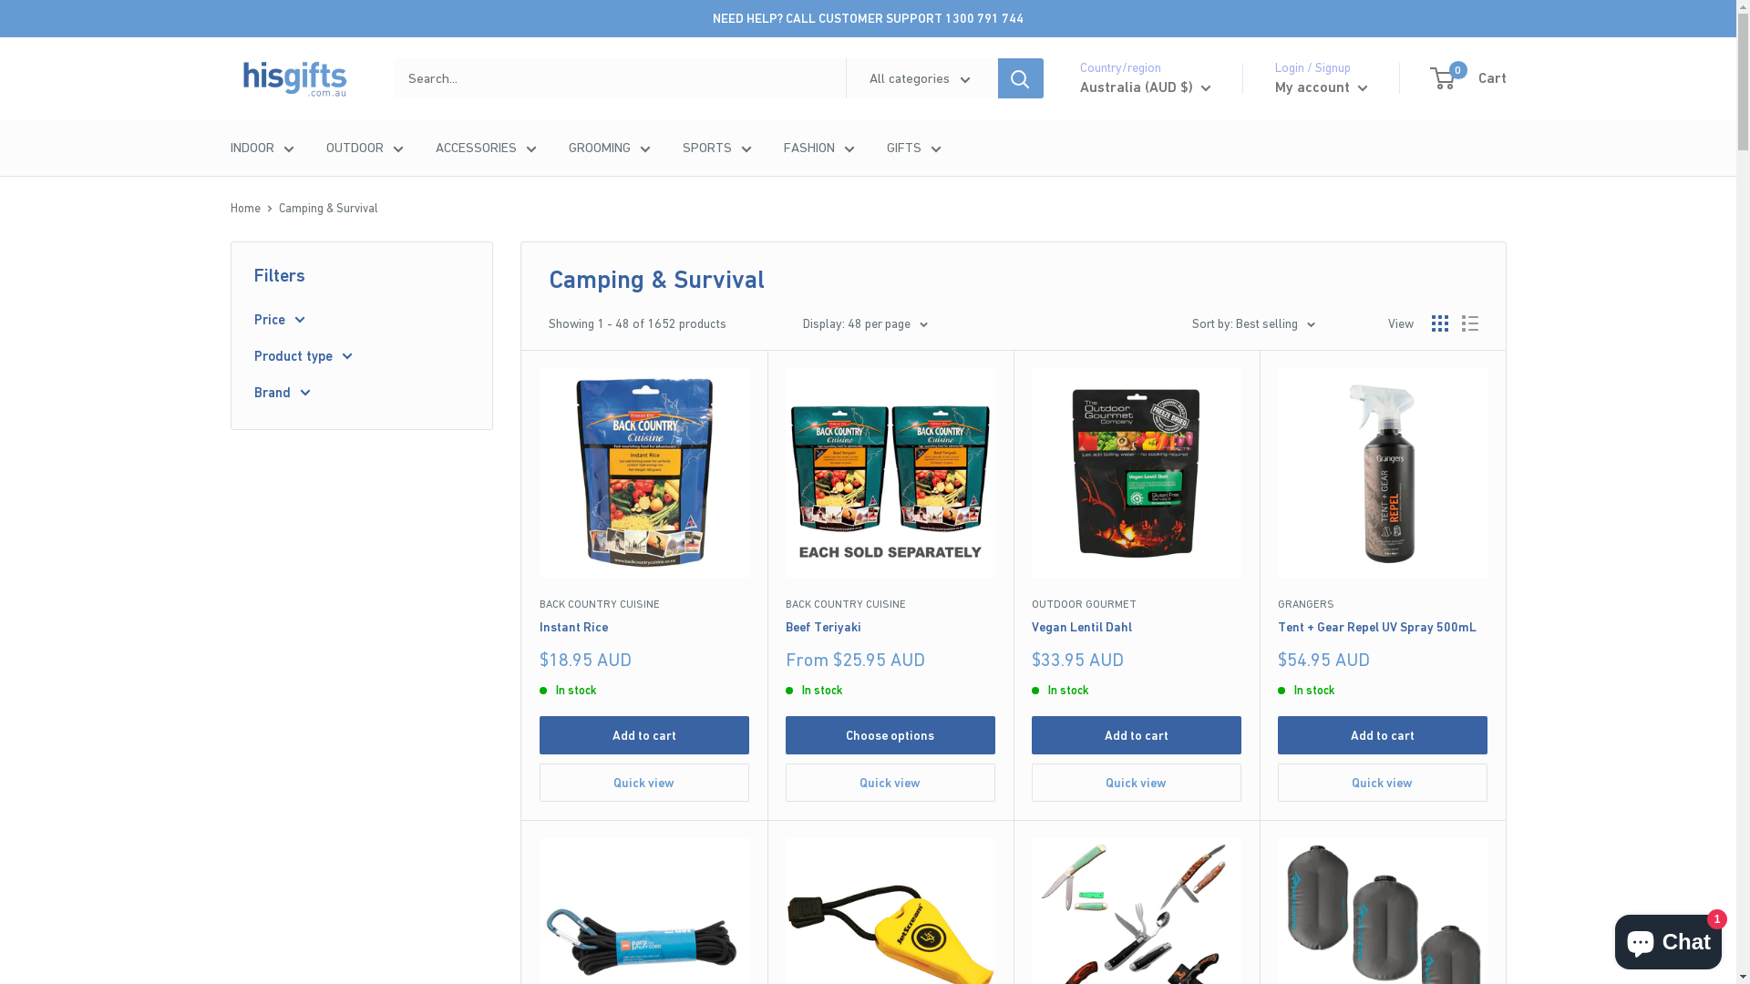 This screenshot has width=1750, height=984. Describe the element at coordinates (1122, 724) in the screenshot. I see `IE` at that location.